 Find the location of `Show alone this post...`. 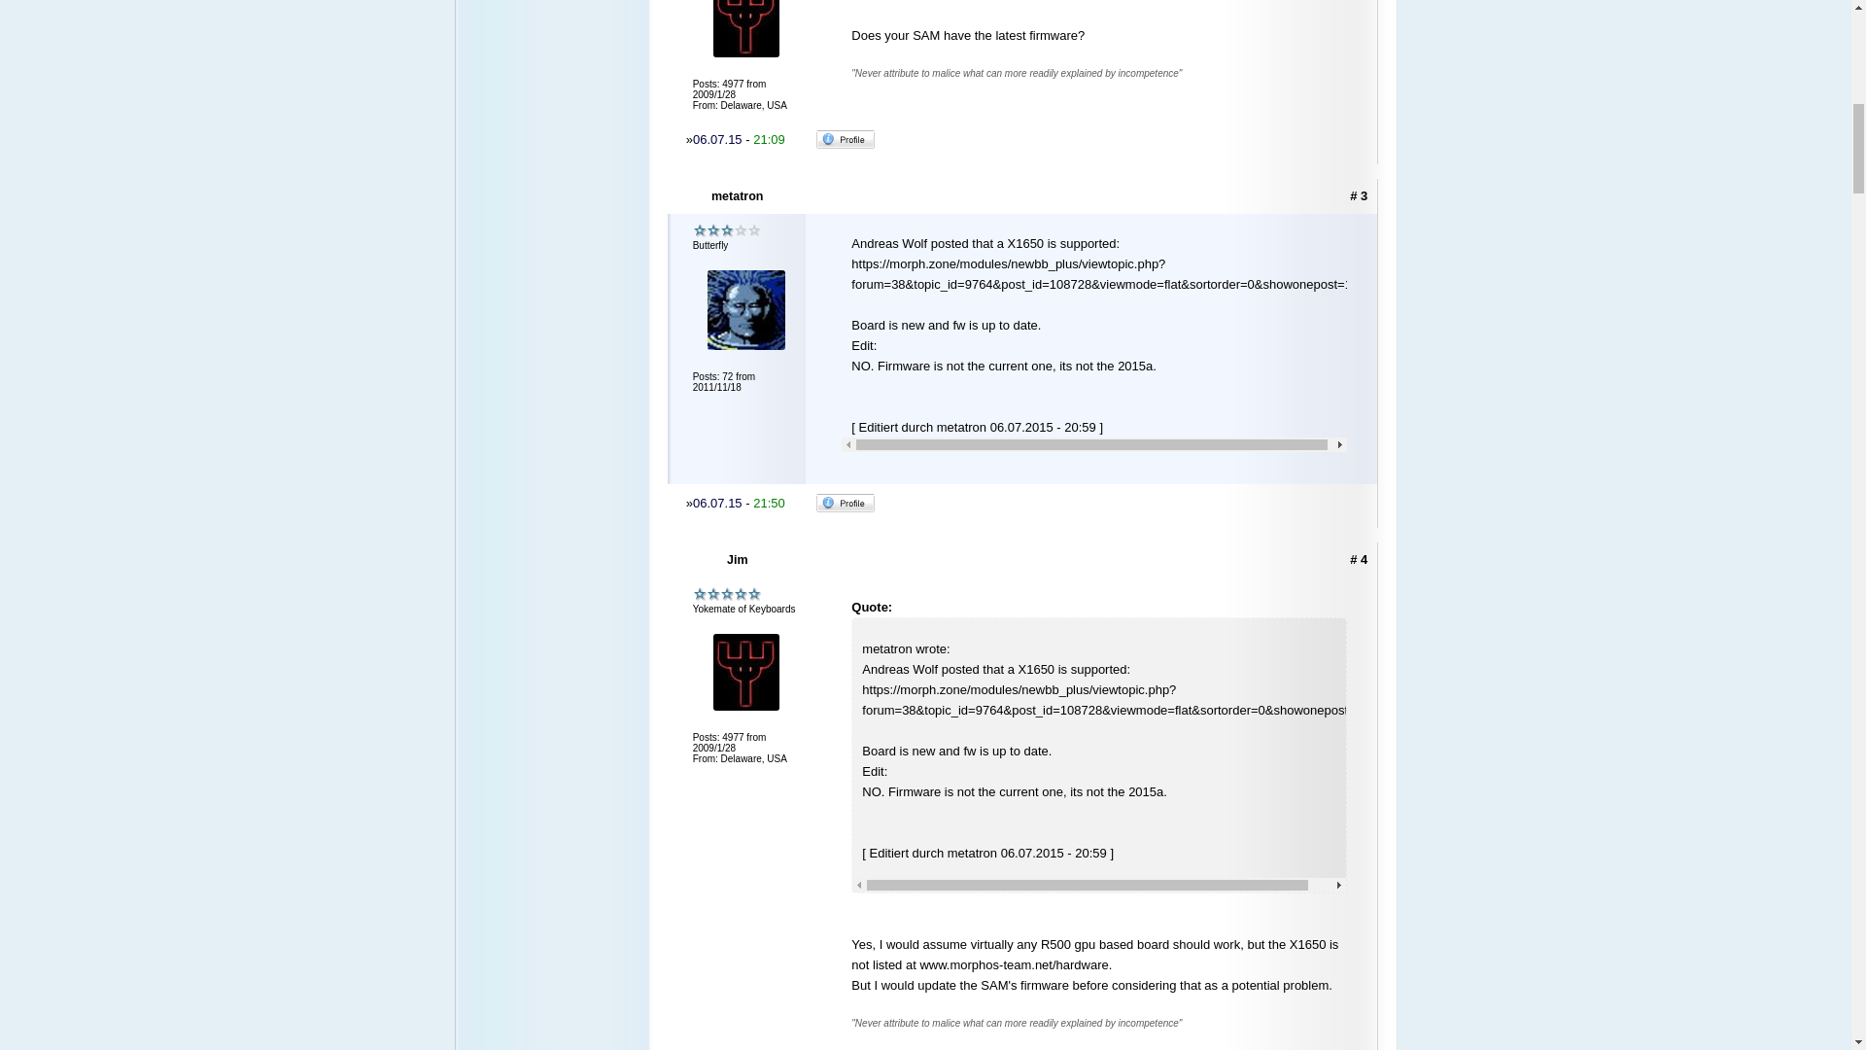

Show alone this post... is located at coordinates (1359, 560).